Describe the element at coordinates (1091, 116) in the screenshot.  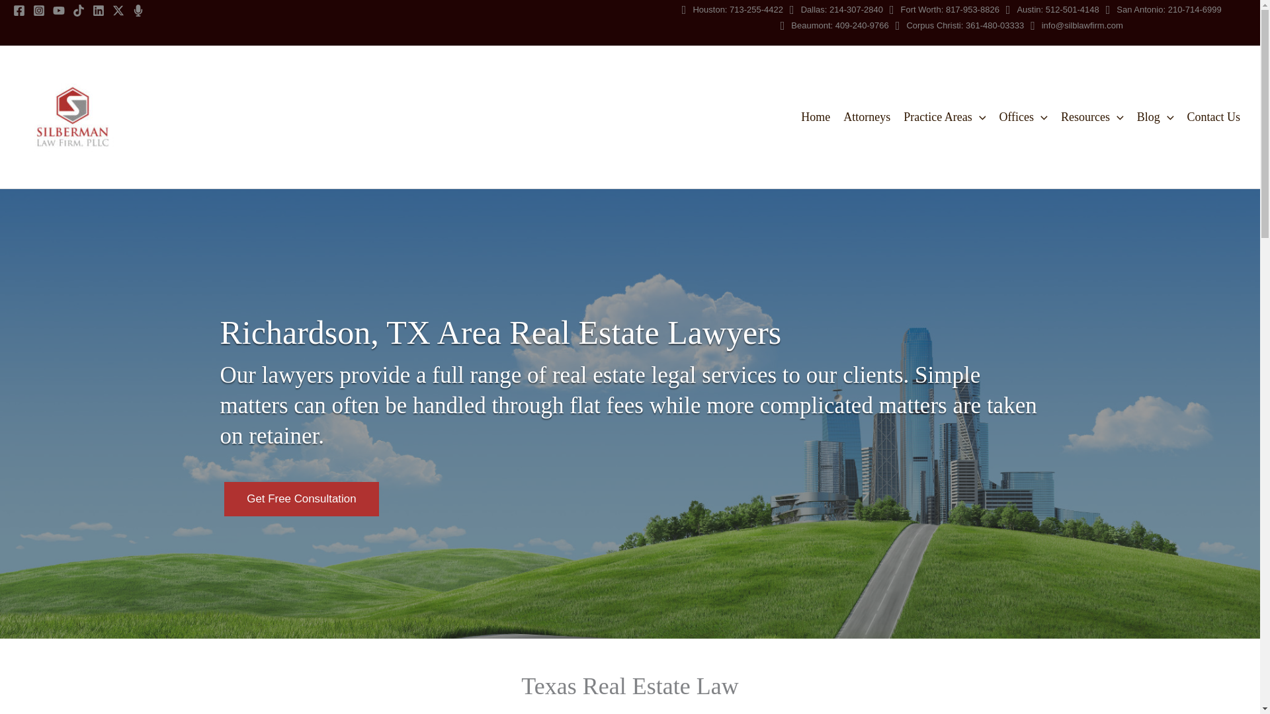
I see `Resources` at that location.